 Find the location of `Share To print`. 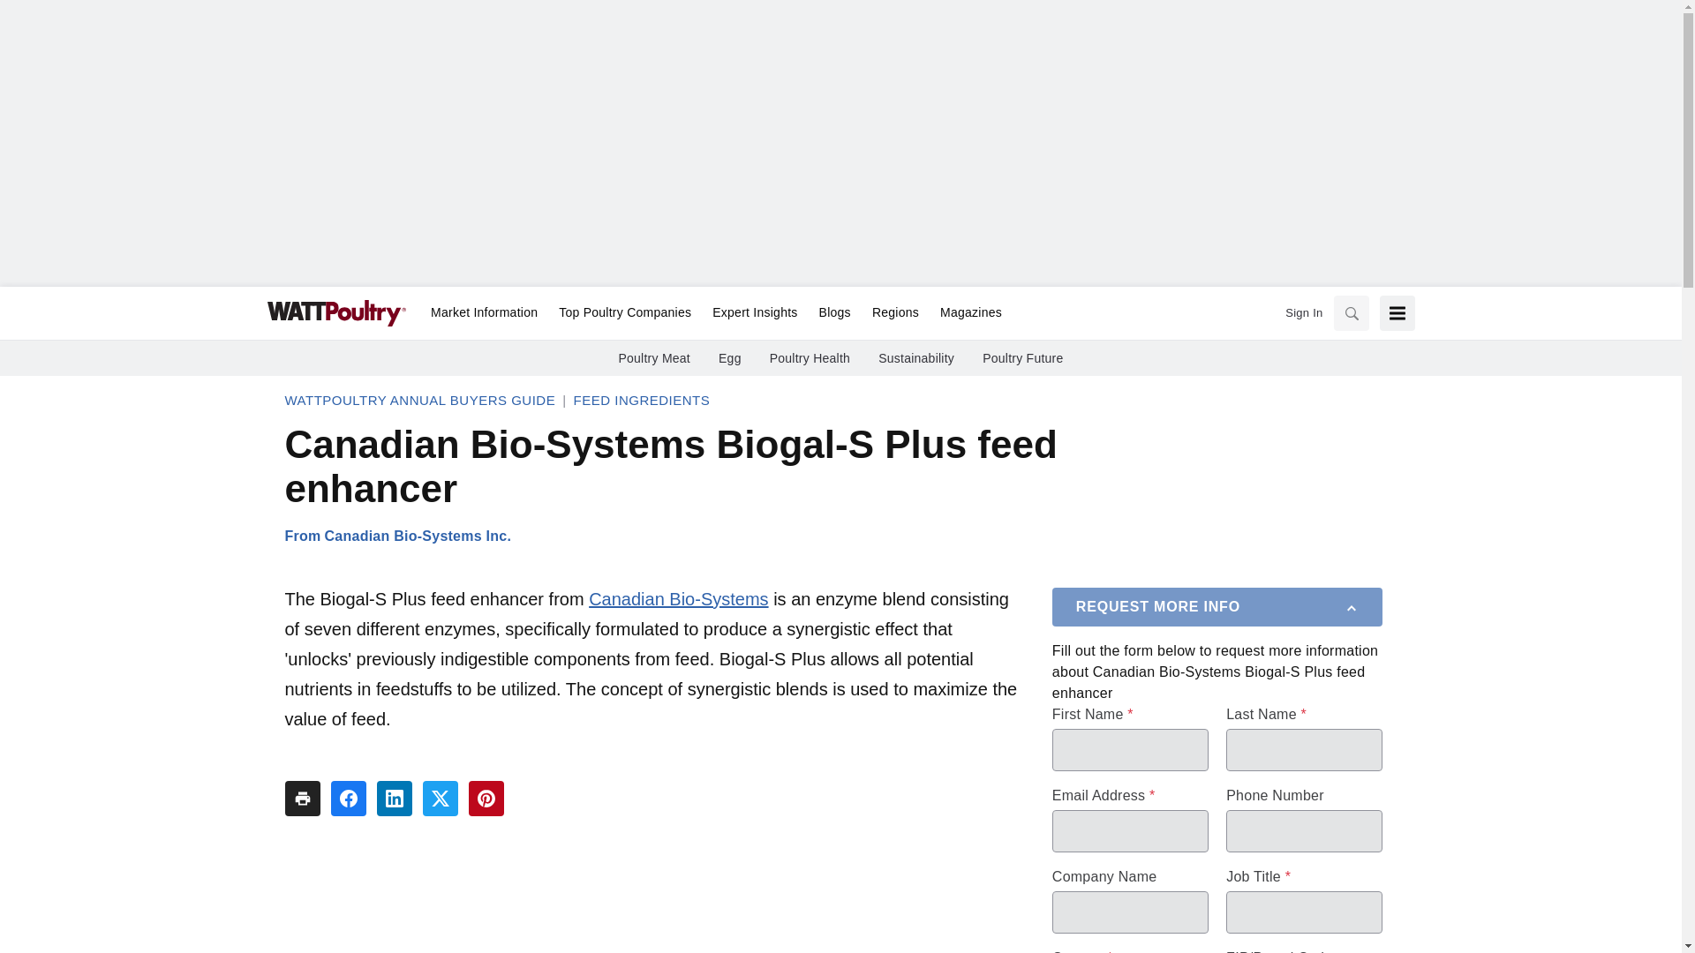

Share To print is located at coordinates (302, 798).